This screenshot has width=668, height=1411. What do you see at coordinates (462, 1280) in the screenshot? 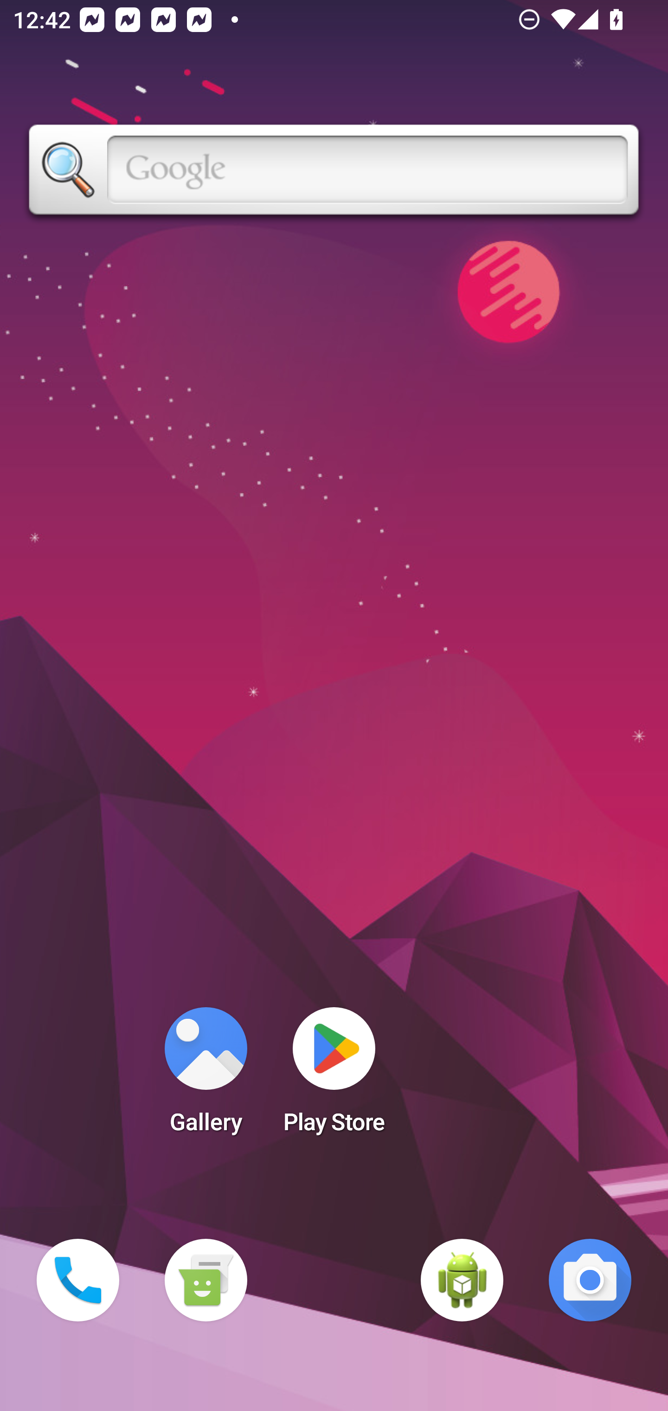
I see `WebView Browser Tester` at bounding box center [462, 1280].